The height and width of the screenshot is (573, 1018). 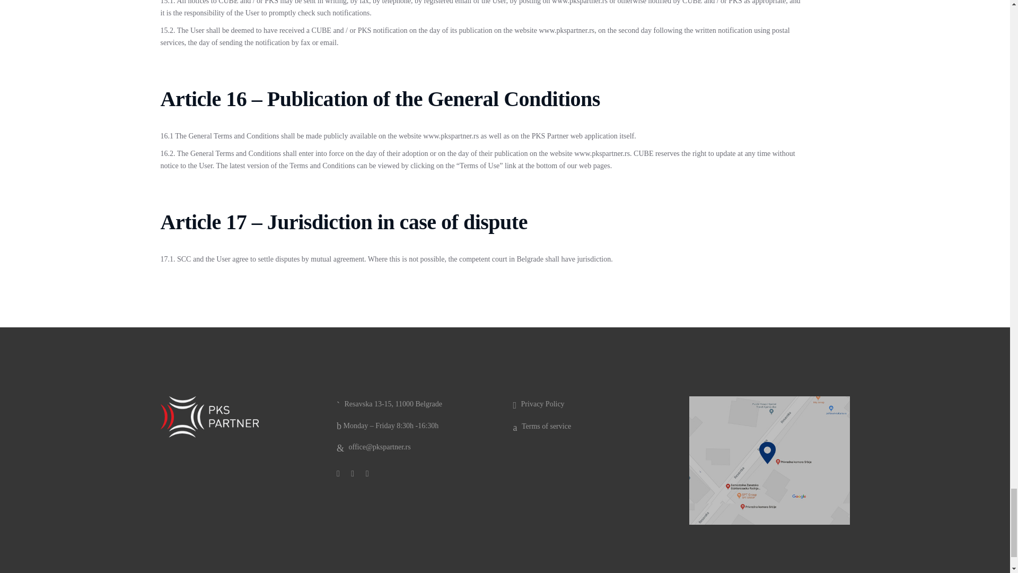 What do you see at coordinates (542, 427) in the screenshot?
I see `Terms of service` at bounding box center [542, 427].